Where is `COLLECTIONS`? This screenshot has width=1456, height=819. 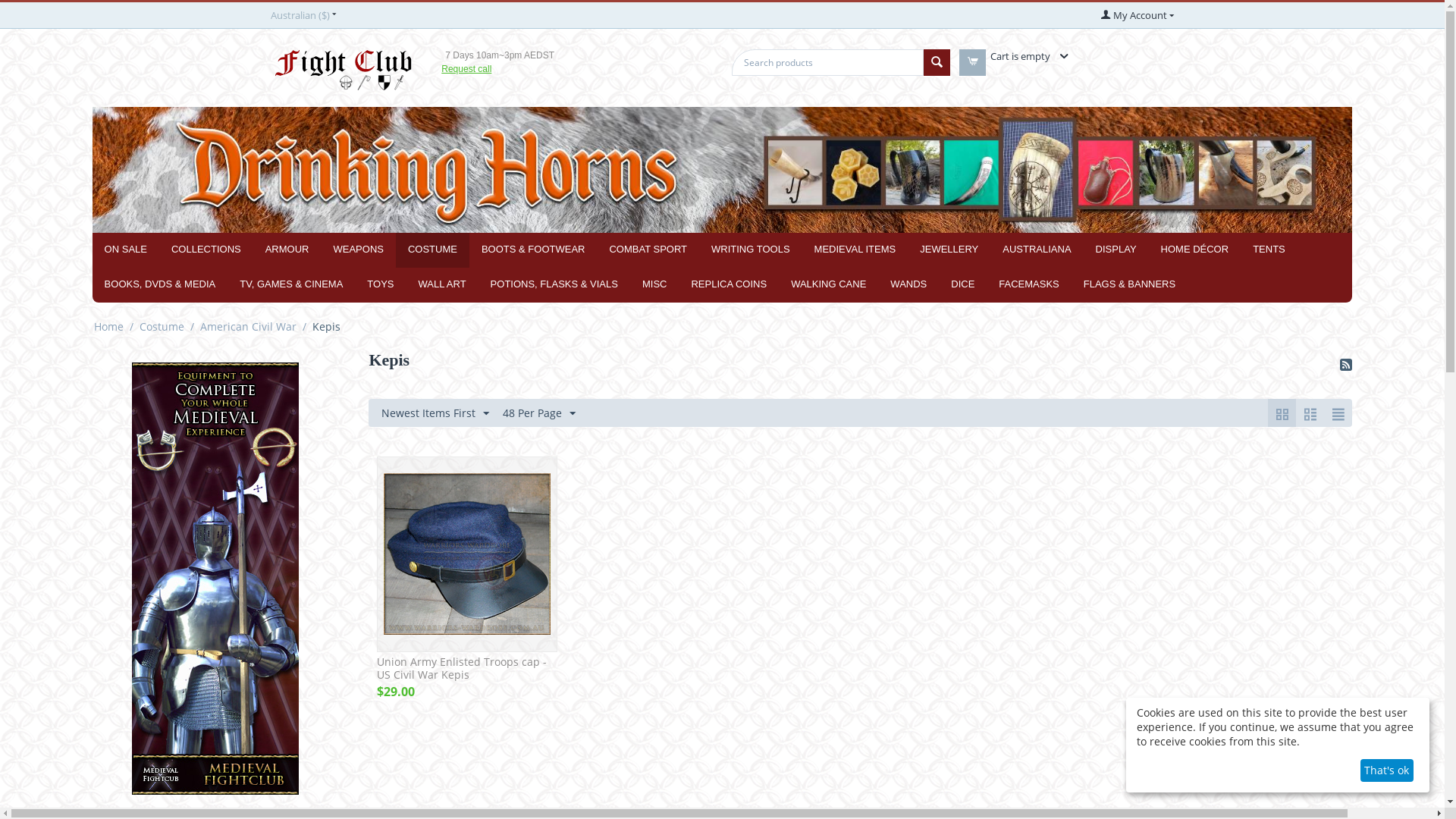
COLLECTIONS is located at coordinates (206, 250).